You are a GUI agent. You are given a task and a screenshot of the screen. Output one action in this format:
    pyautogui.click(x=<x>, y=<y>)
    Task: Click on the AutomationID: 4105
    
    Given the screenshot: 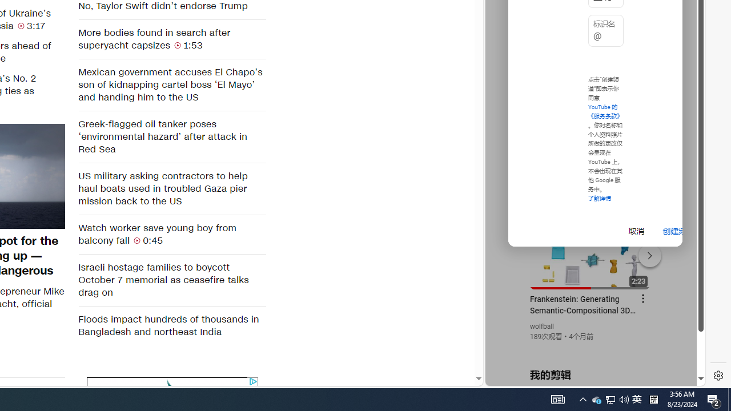 What is the action you would take?
    pyautogui.click(x=557, y=400)
    